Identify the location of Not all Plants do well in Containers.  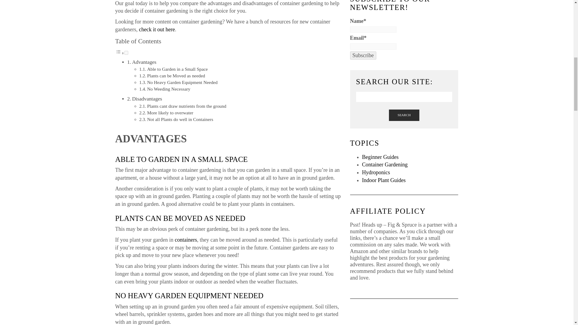
(180, 119).